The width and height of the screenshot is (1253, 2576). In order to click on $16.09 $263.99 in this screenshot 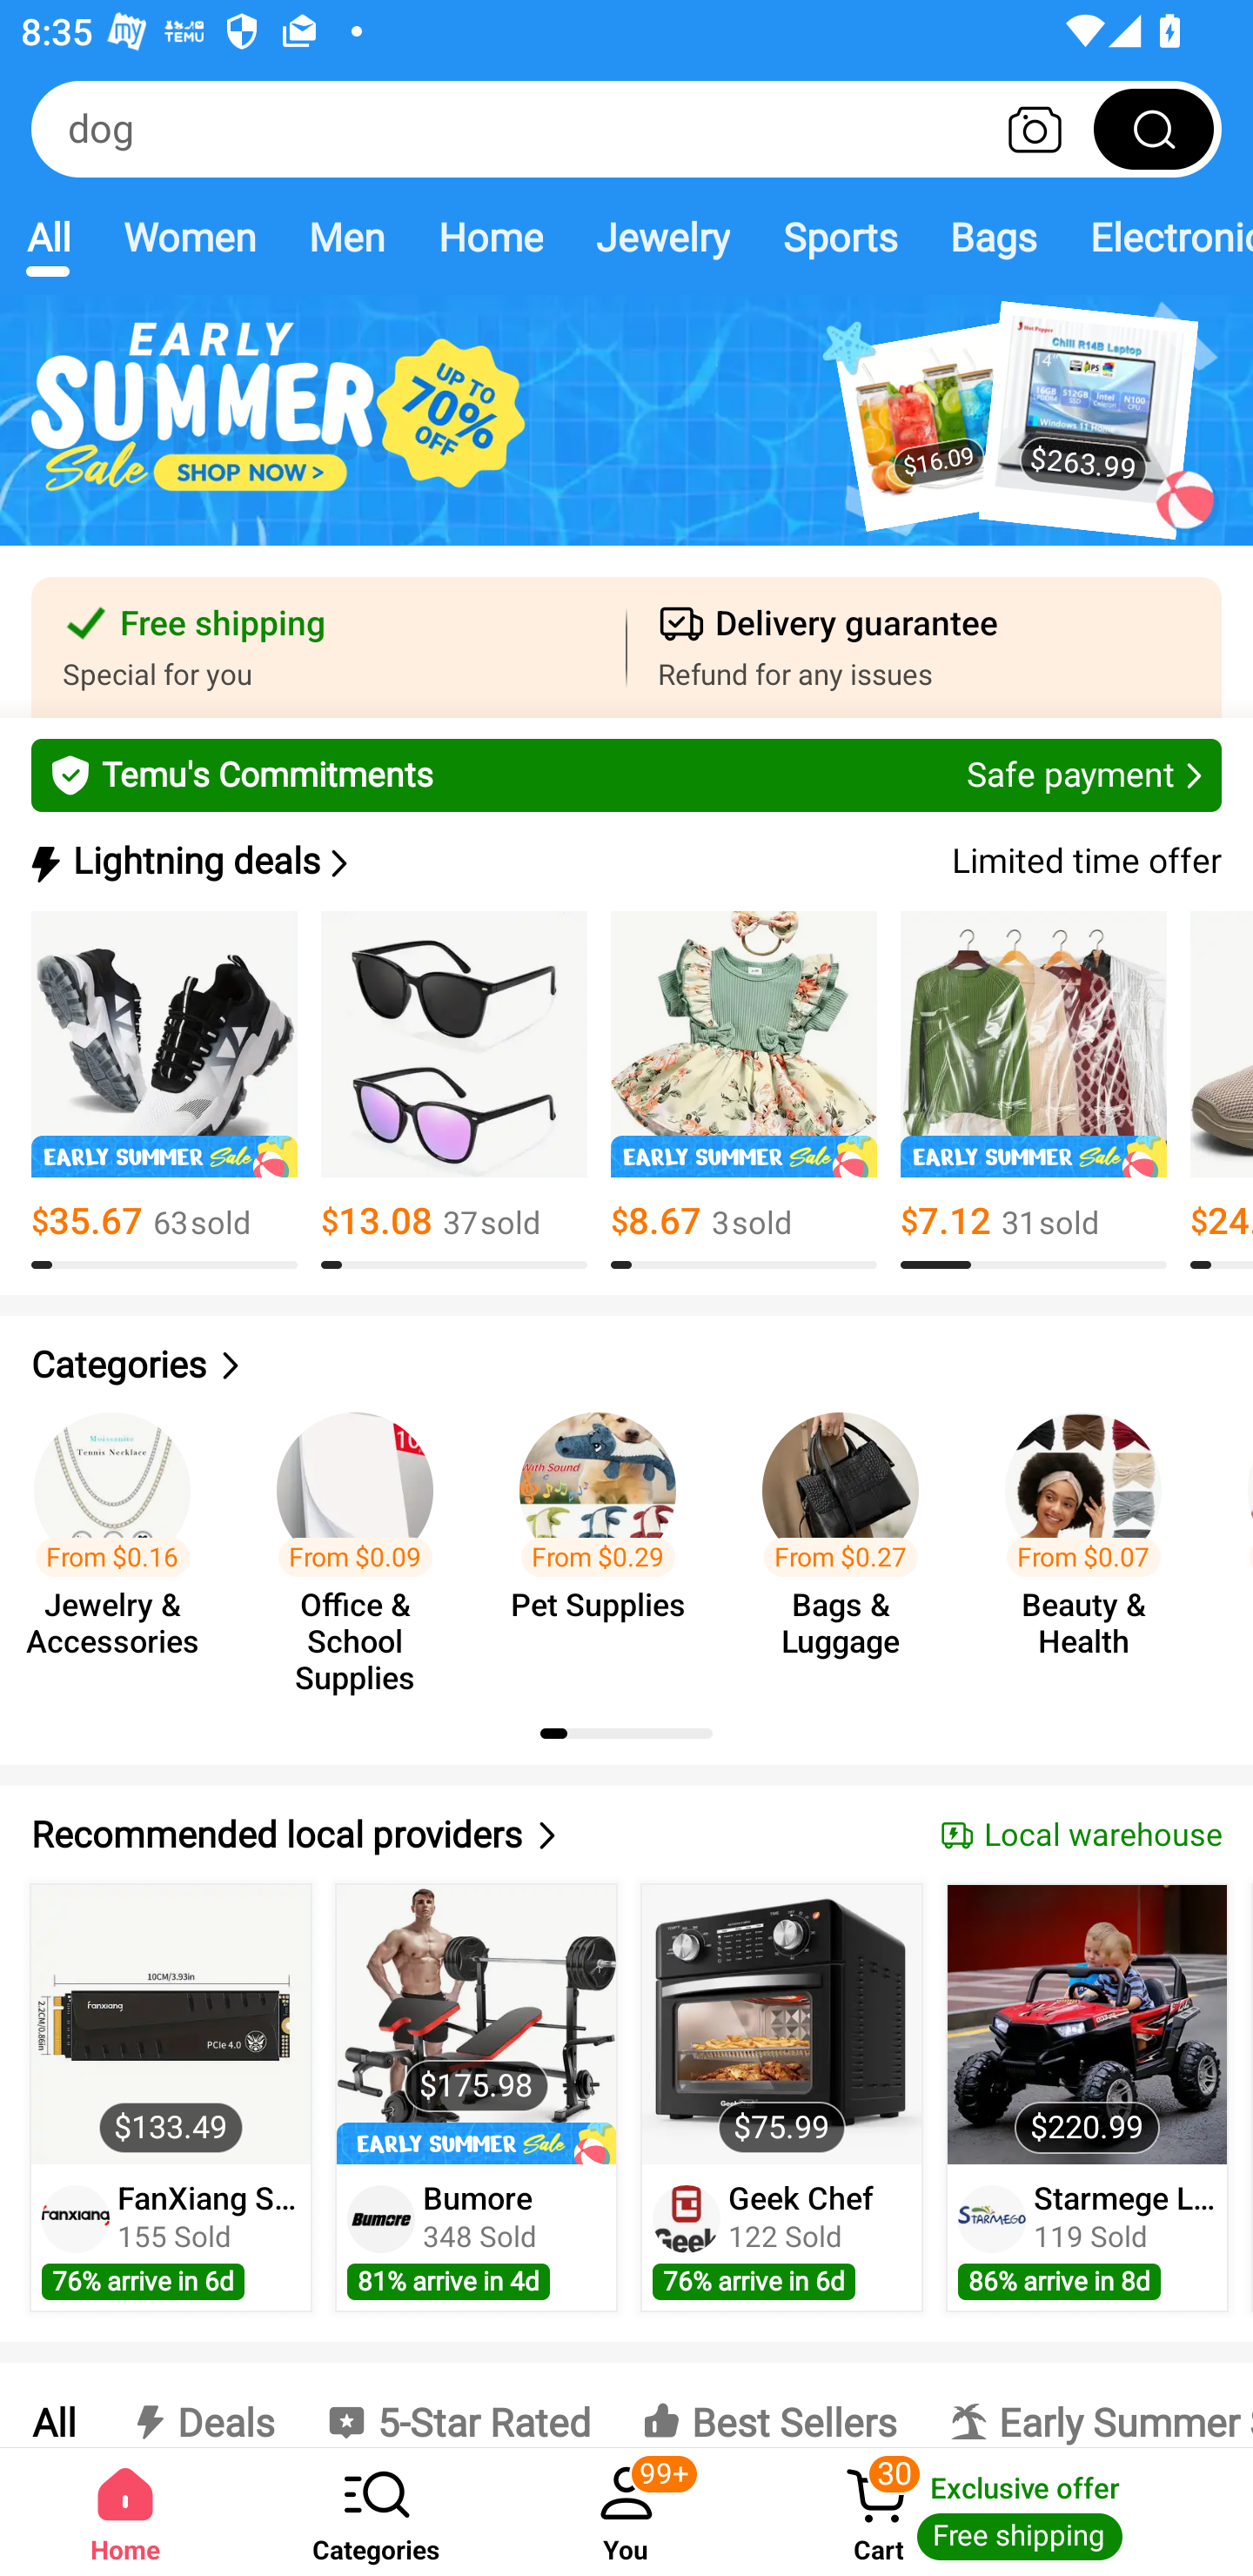, I will do `click(626, 437)`.